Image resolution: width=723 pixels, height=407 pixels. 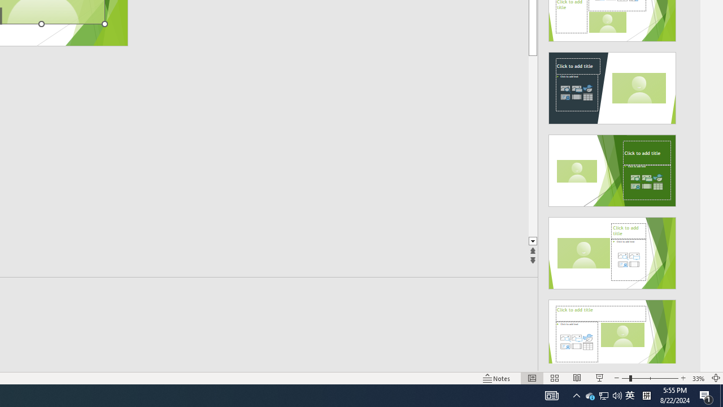 I want to click on Zoom 33%, so click(x=698, y=378).